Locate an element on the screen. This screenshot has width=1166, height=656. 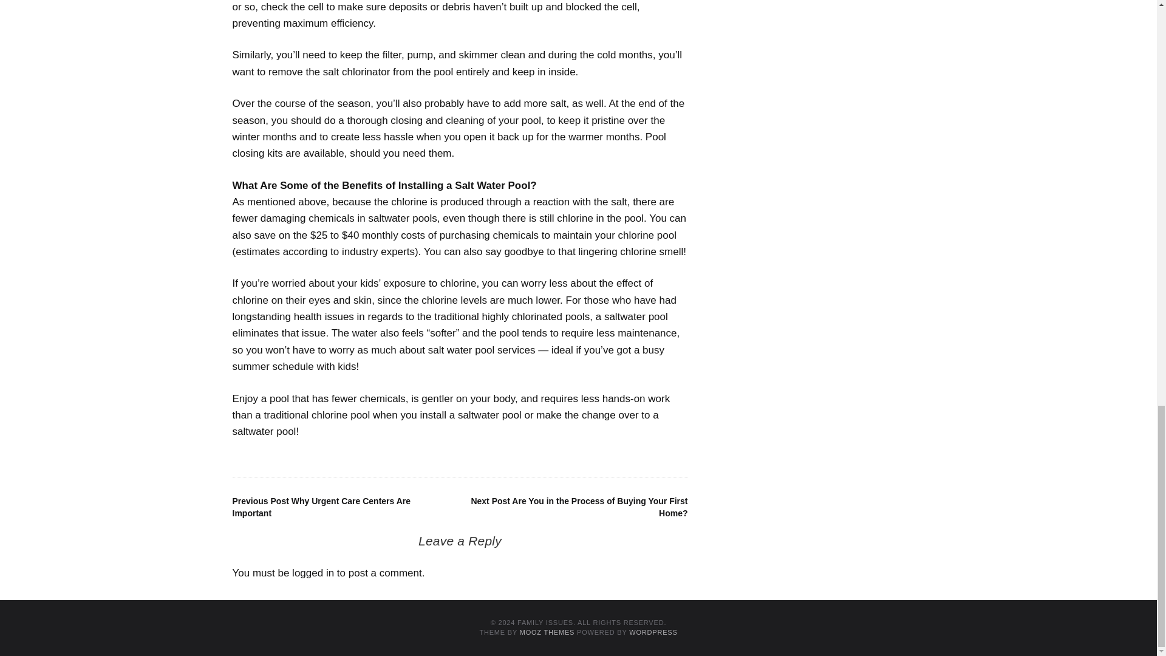
MOOZ THEMES is located at coordinates (547, 632).